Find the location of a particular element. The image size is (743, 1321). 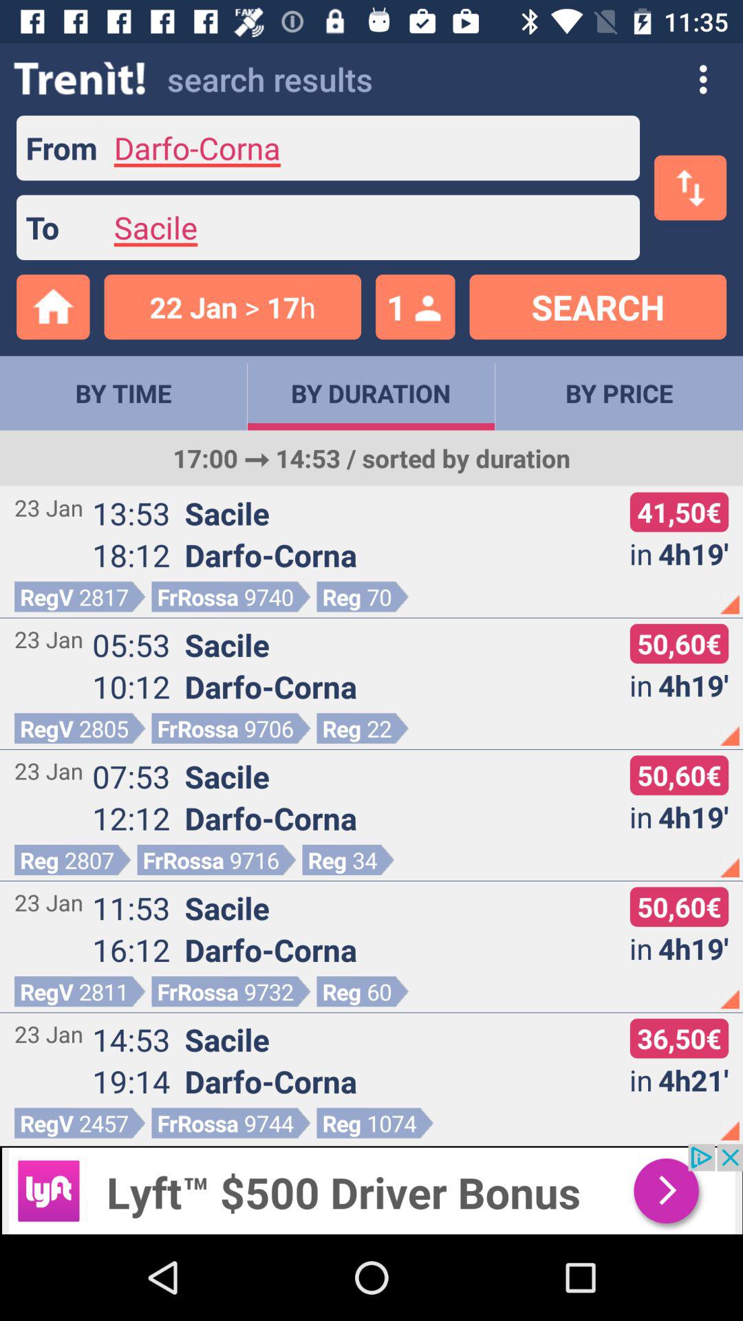

connect to advertisement is located at coordinates (371, 1189).